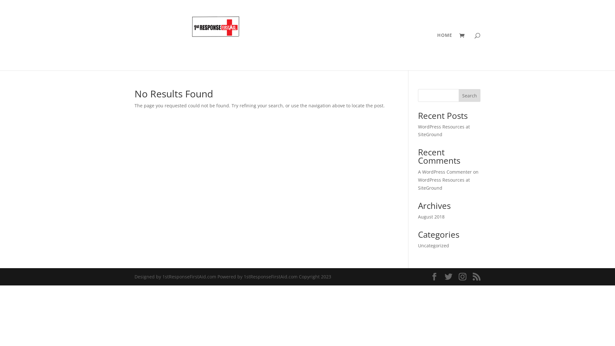  I want to click on Uncategorized, so click(434, 245).